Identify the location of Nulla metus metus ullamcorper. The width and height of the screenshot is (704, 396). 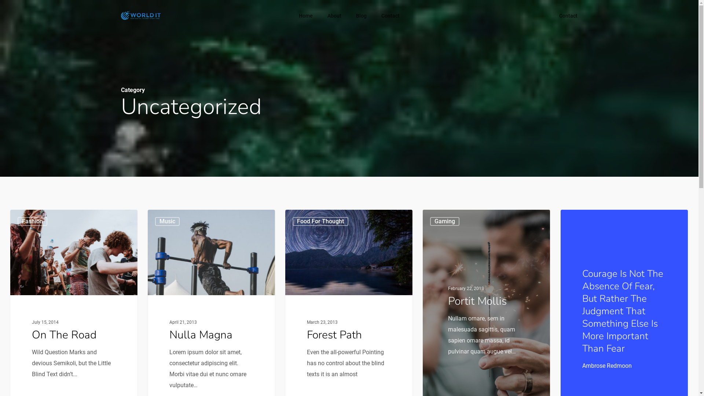
(531, 330).